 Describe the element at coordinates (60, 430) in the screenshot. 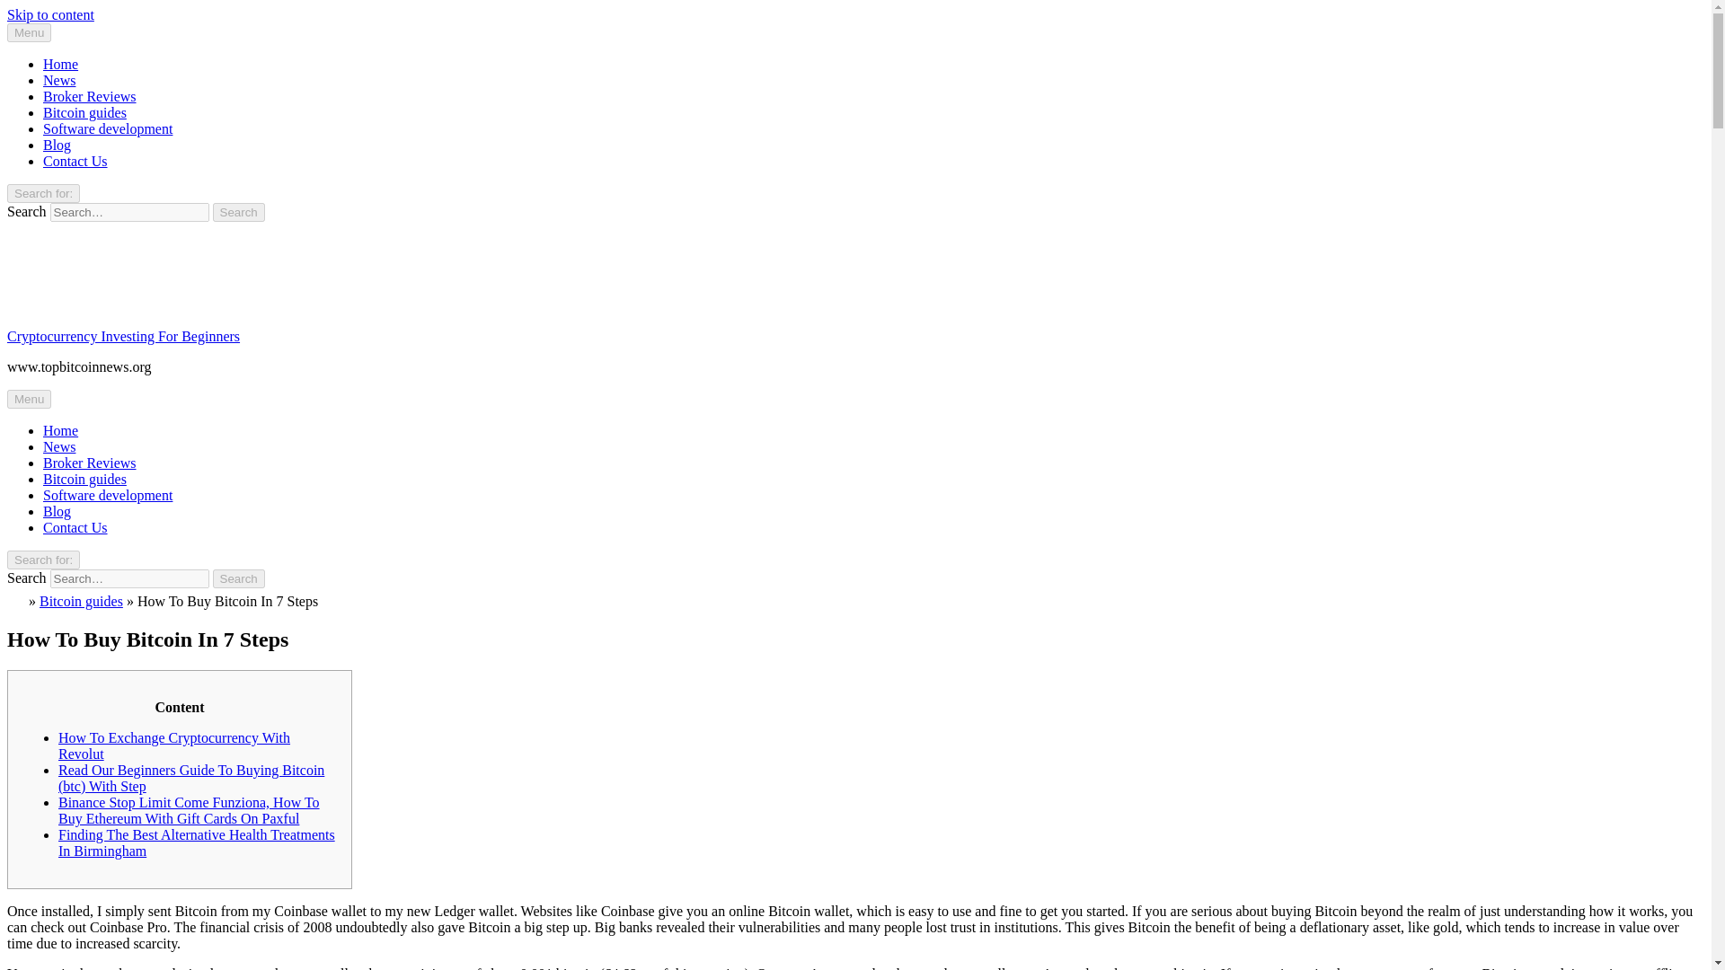

I see `Home` at that location.